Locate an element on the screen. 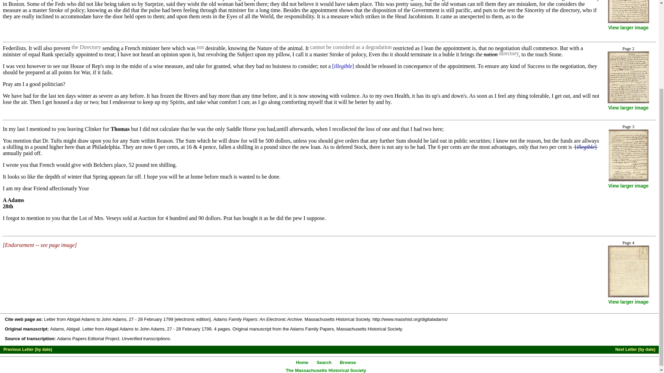 The height and width of the screenshot is (373, 664). View larger image is located at coordinates (628, 108).